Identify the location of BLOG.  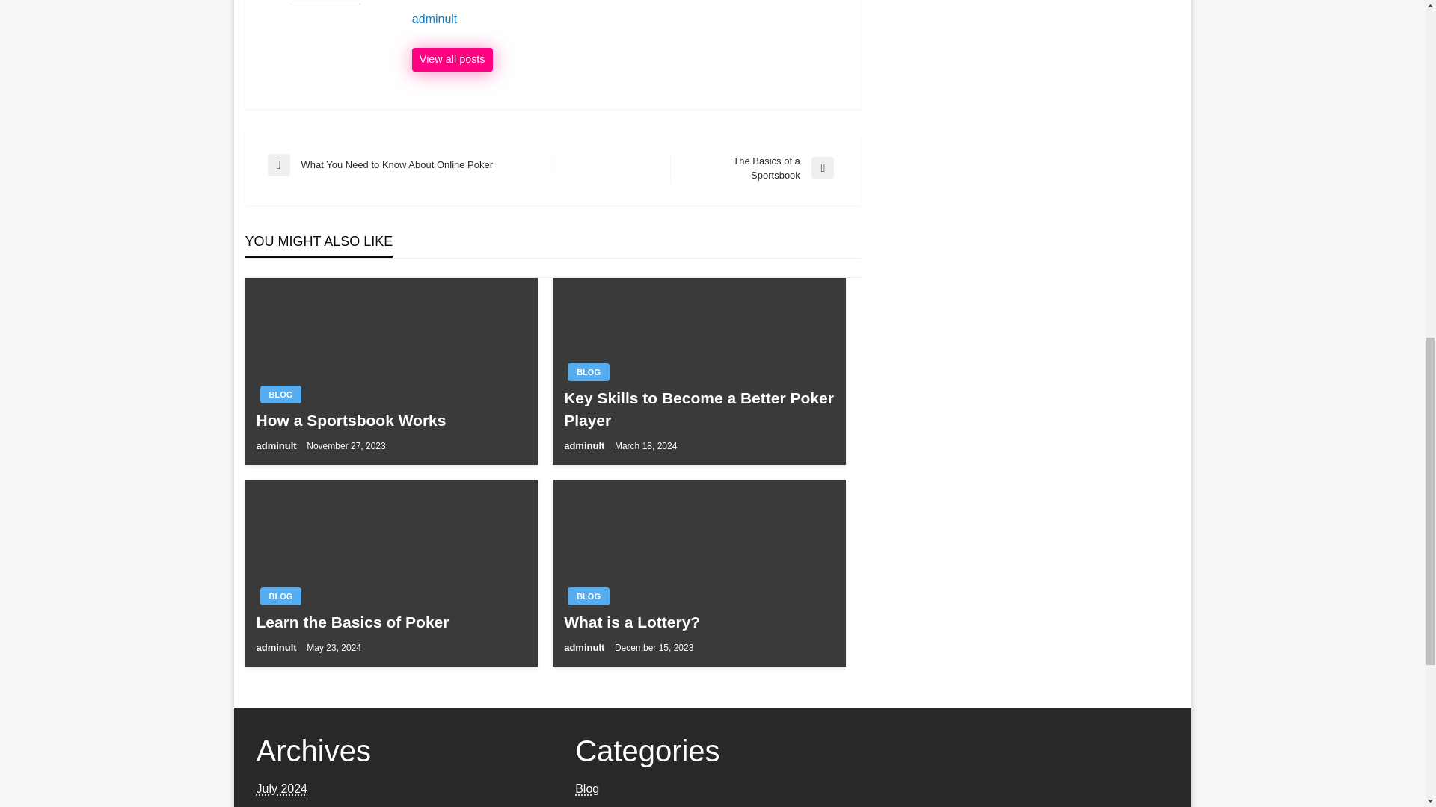
(410, 165).